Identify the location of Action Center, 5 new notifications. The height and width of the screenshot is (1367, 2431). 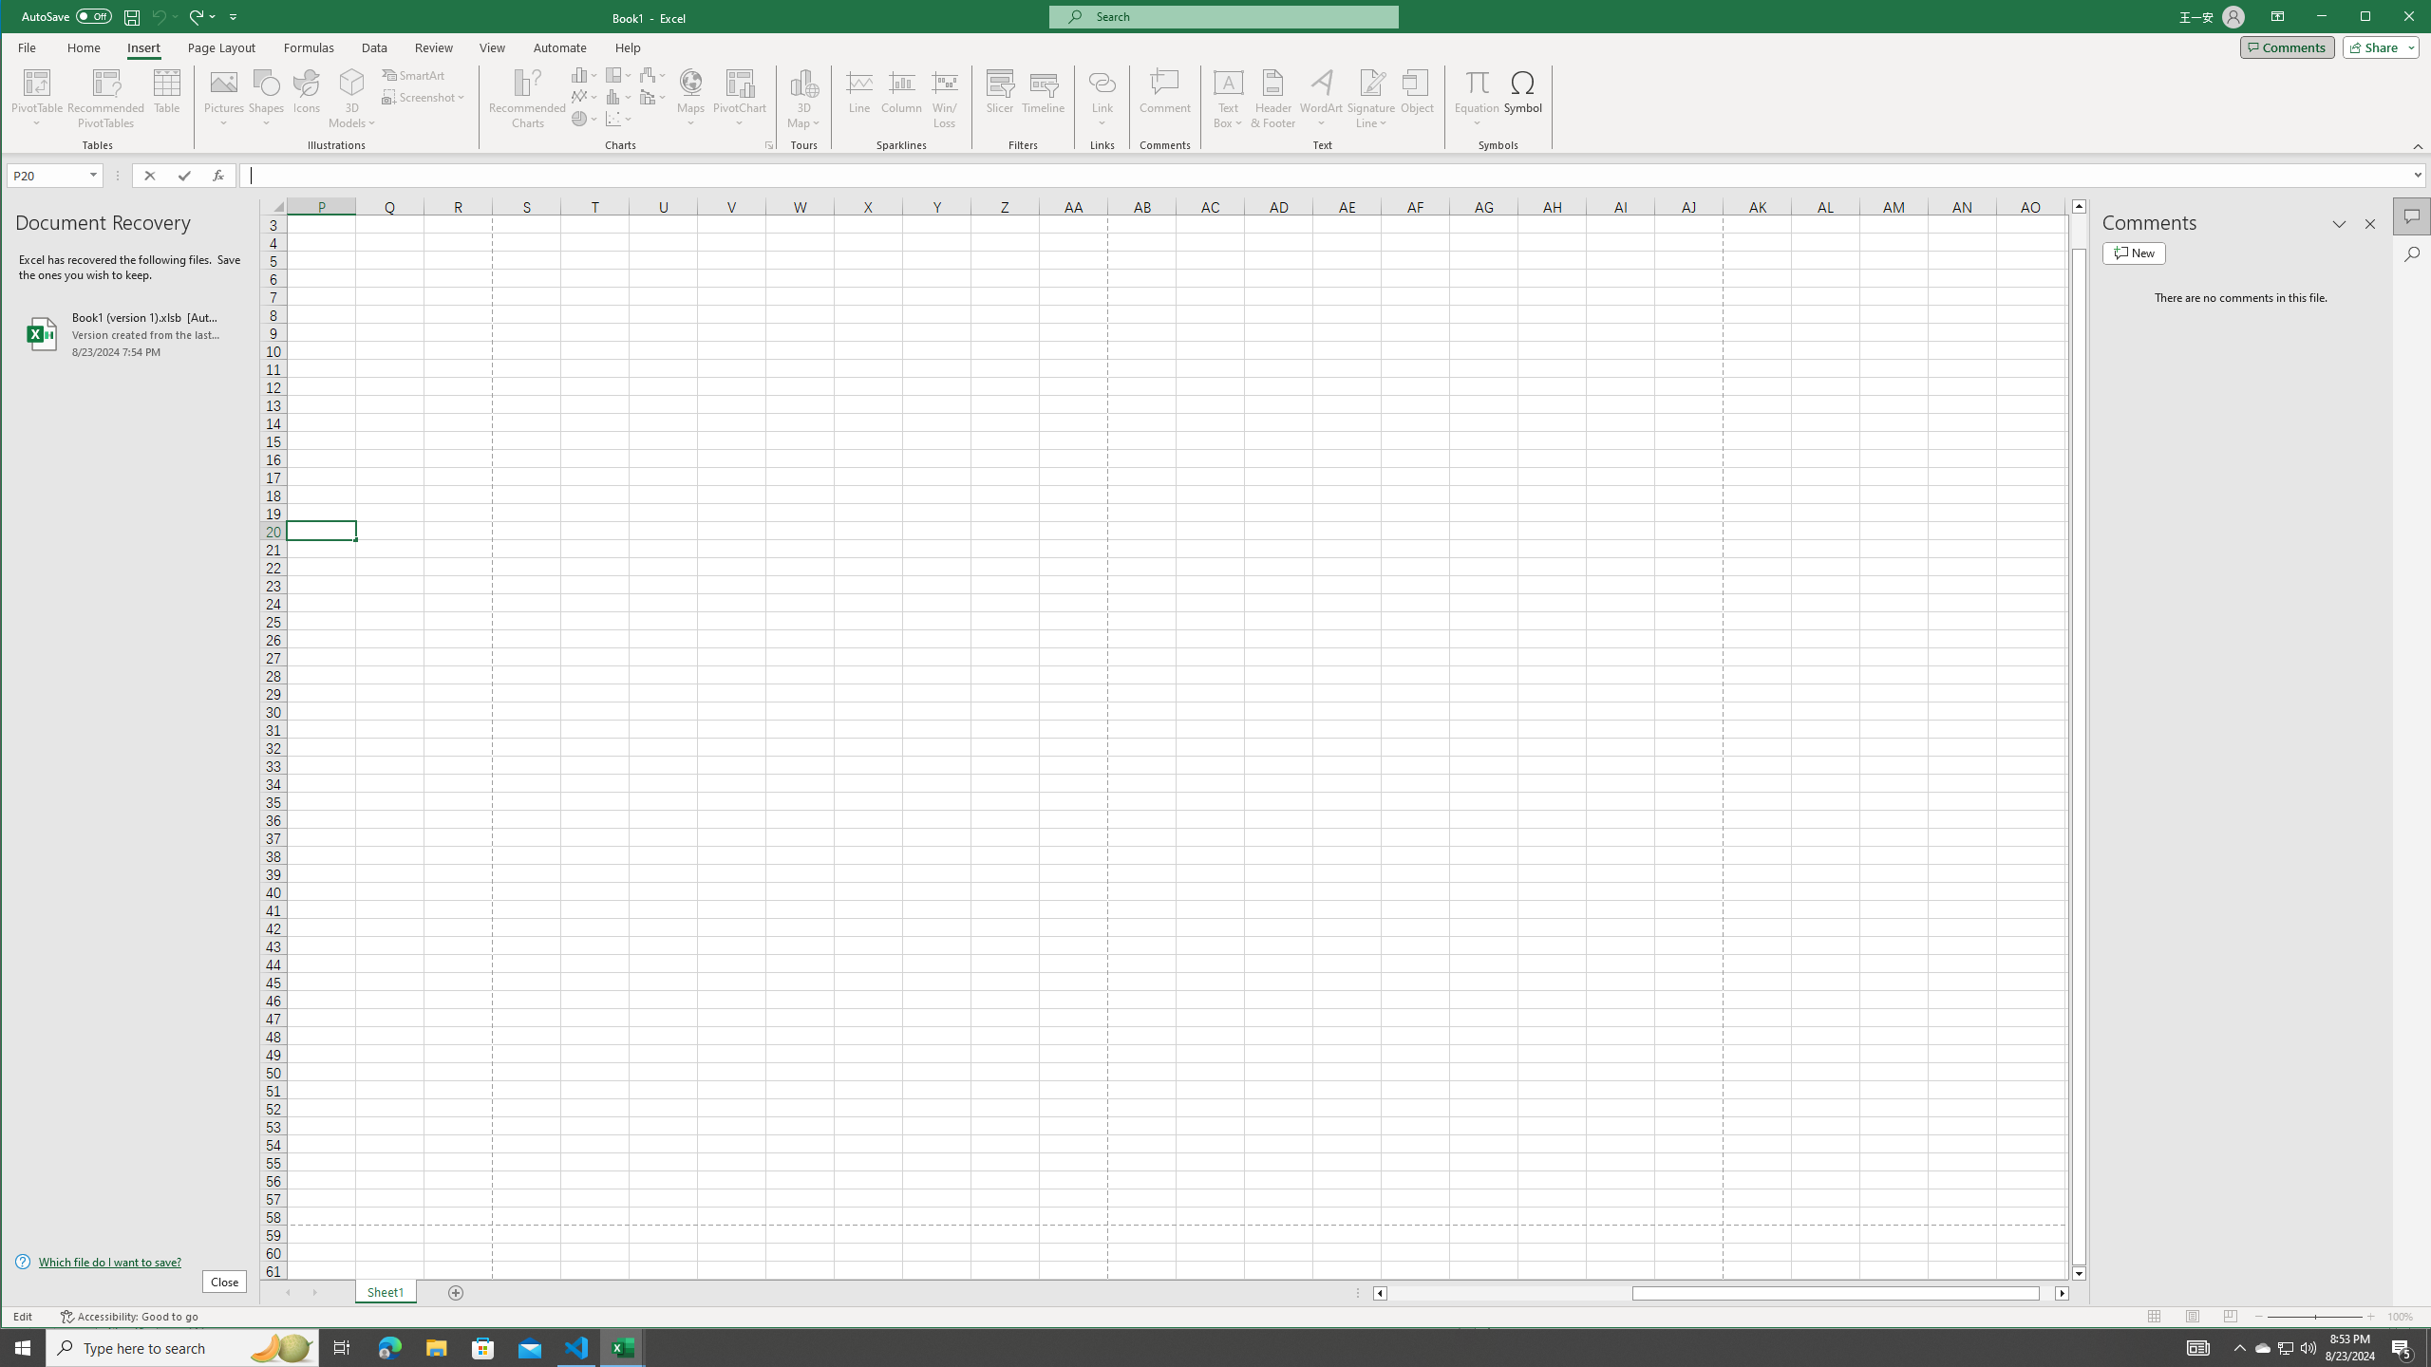
(2403, 1348).